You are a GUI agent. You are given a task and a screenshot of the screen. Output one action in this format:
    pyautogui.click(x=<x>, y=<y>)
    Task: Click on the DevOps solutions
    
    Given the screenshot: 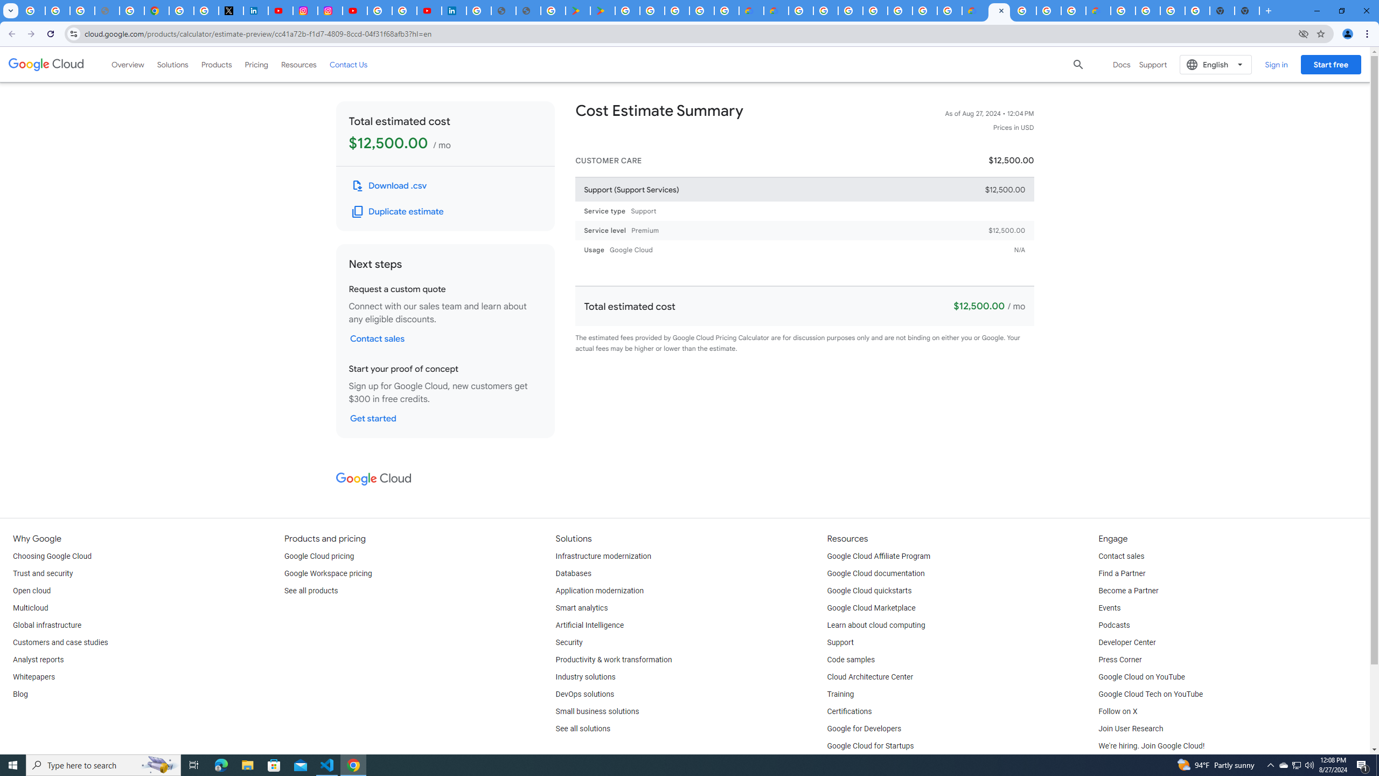 What is the action you would take?
    pyautogui.click(x=585, y=694)
    